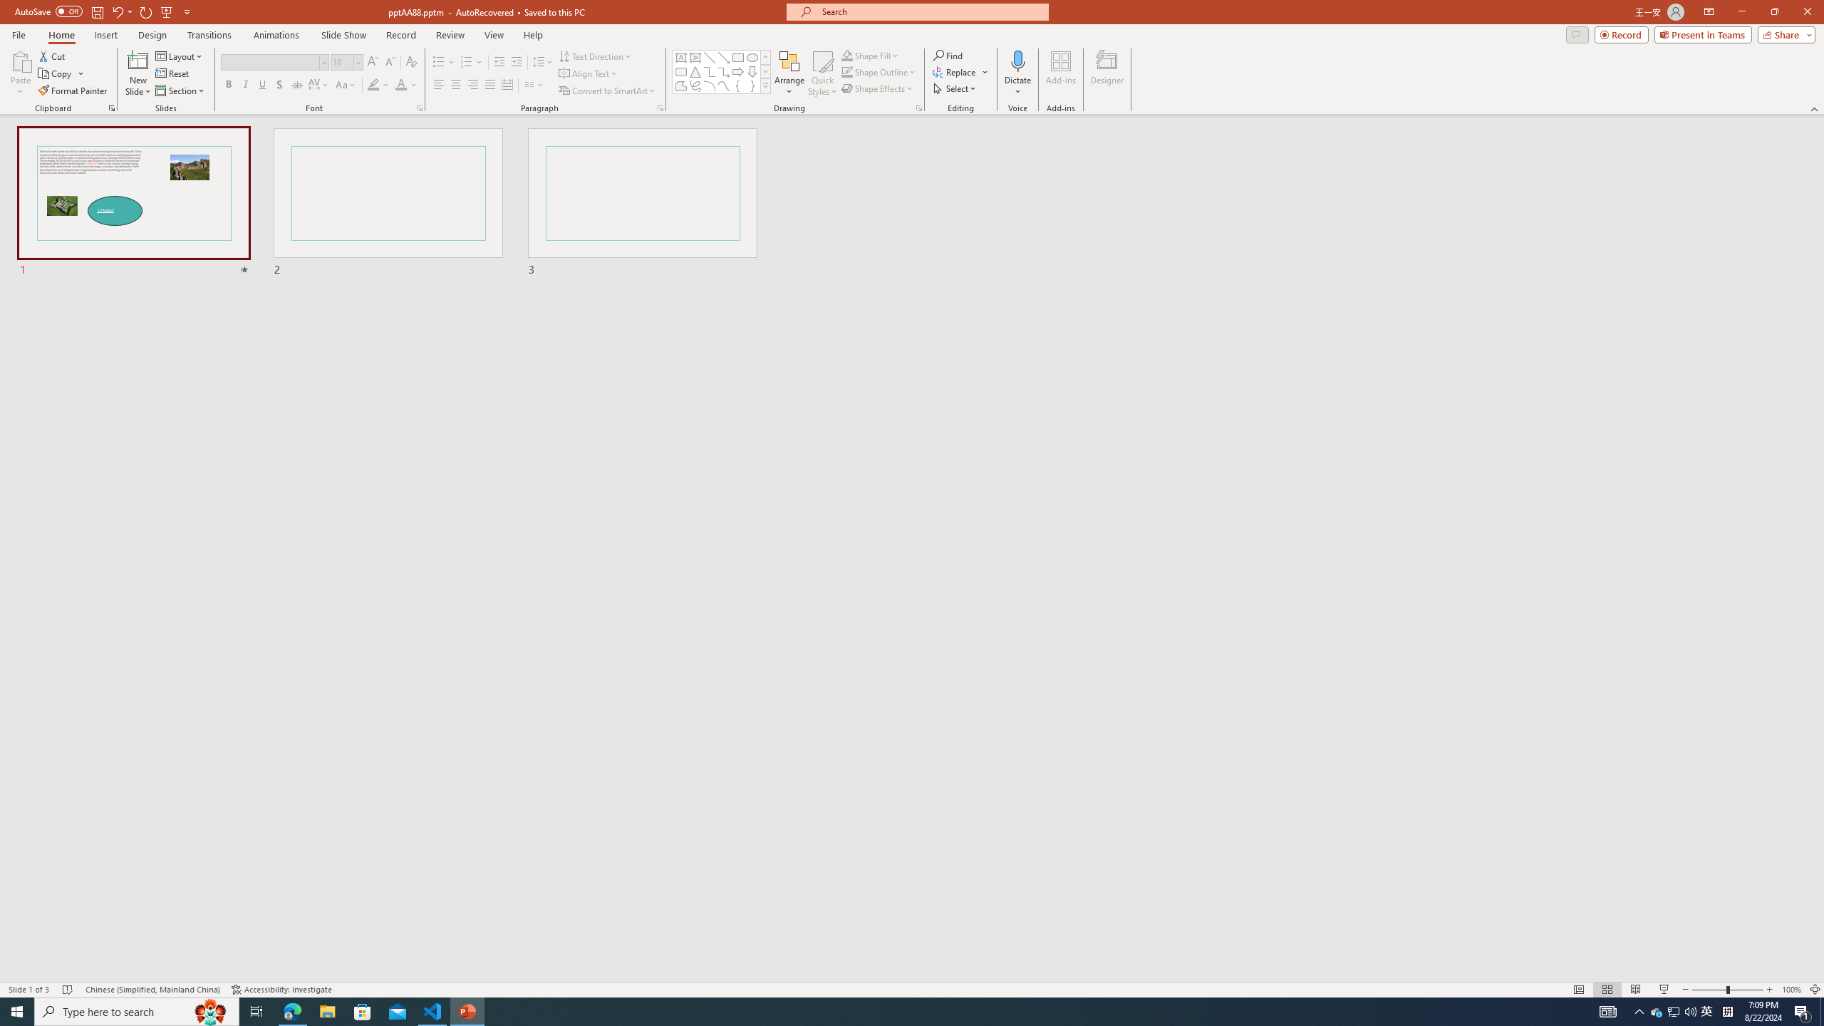 Image resolution: width=1824 pixels, height=1026 pixels. Describe the element at coordinates (948, 56) in the screenshot. I see `Find...` at that location.